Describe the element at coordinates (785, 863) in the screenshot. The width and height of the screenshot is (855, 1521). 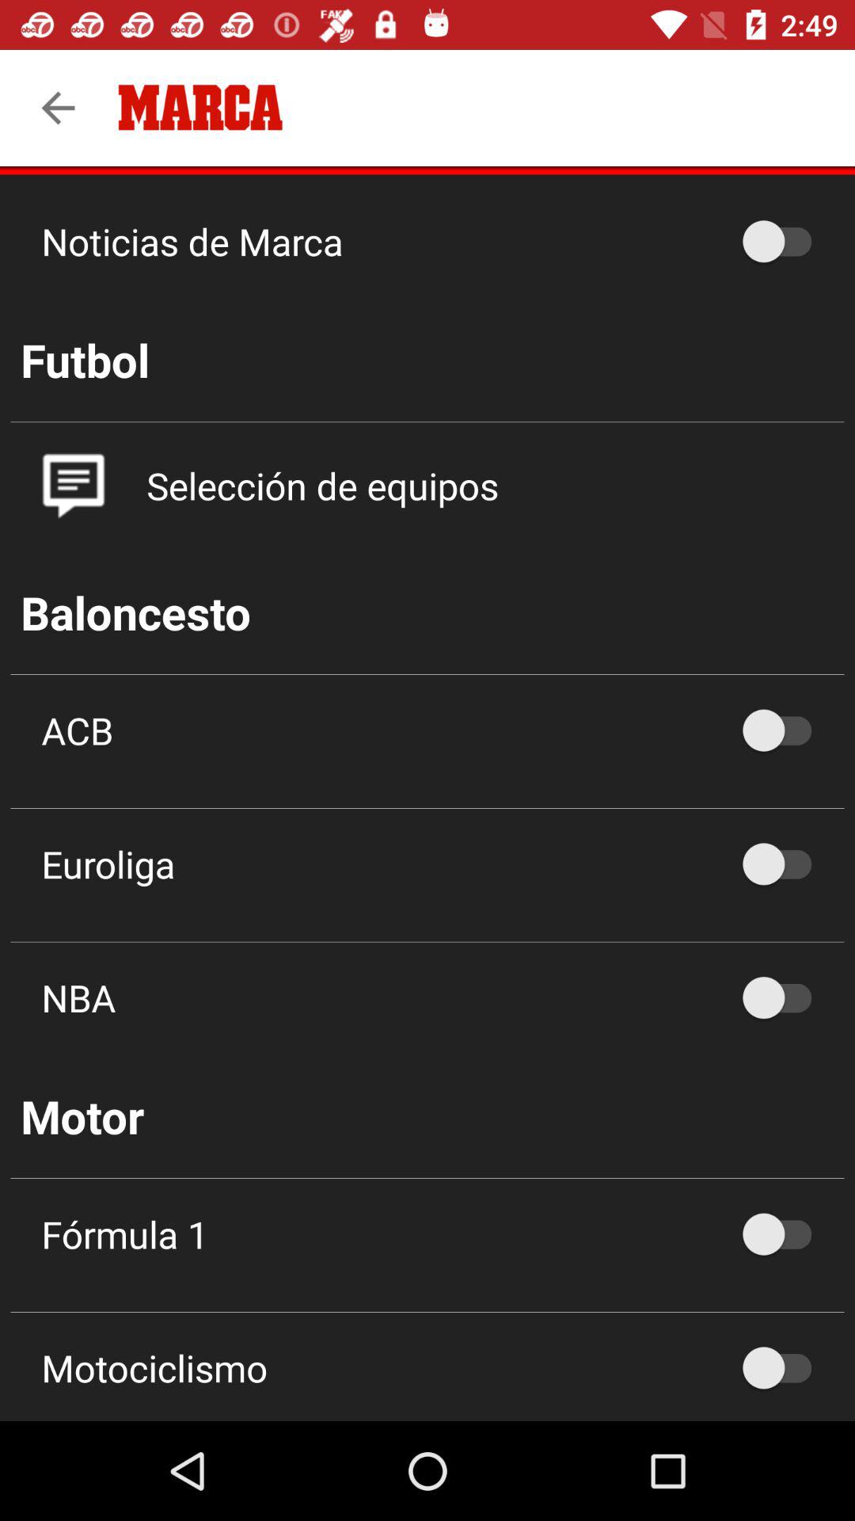
I see `toggle euroliga` at that location.